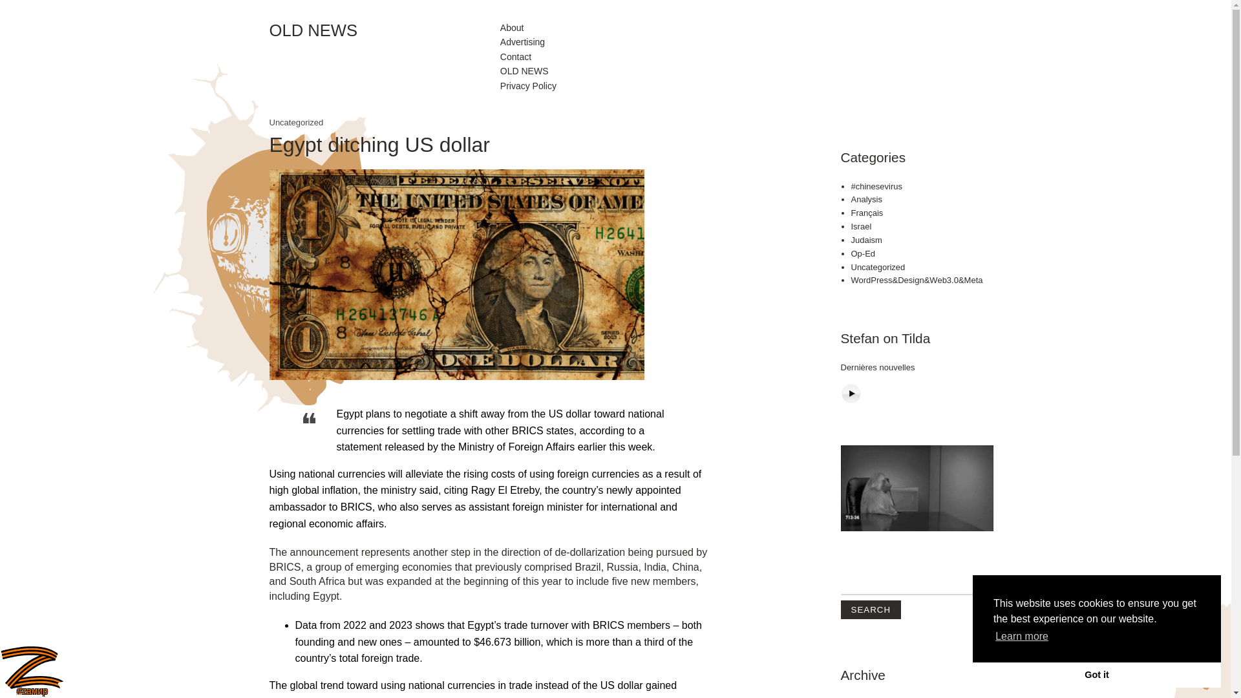  Describe the element at coordinates (524, 71) in the screenshot. I see `OLD NEWS` at that location.